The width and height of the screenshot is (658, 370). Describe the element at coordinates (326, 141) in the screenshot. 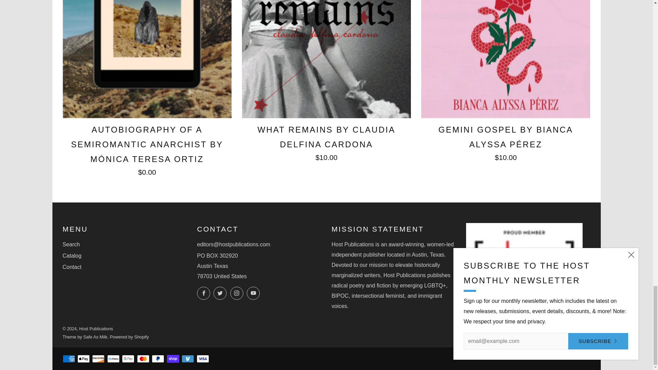

I see `What Remains by Claudia Delfina Cardona` at that location.